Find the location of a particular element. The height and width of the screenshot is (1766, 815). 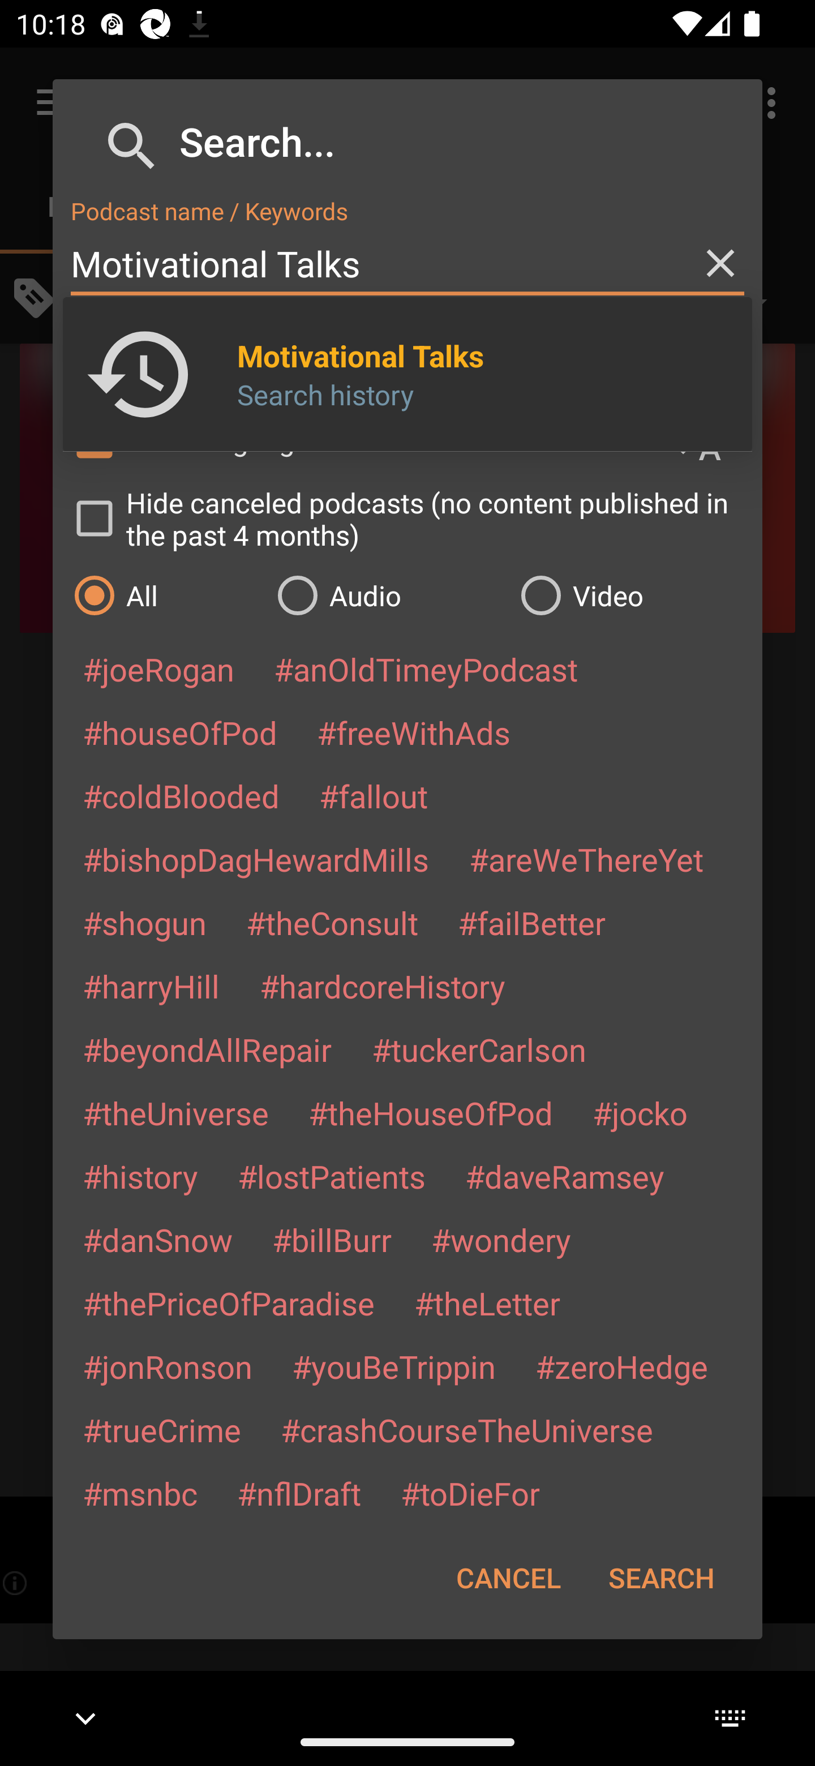

#toDieFor is located at coordinates (470, 1493).